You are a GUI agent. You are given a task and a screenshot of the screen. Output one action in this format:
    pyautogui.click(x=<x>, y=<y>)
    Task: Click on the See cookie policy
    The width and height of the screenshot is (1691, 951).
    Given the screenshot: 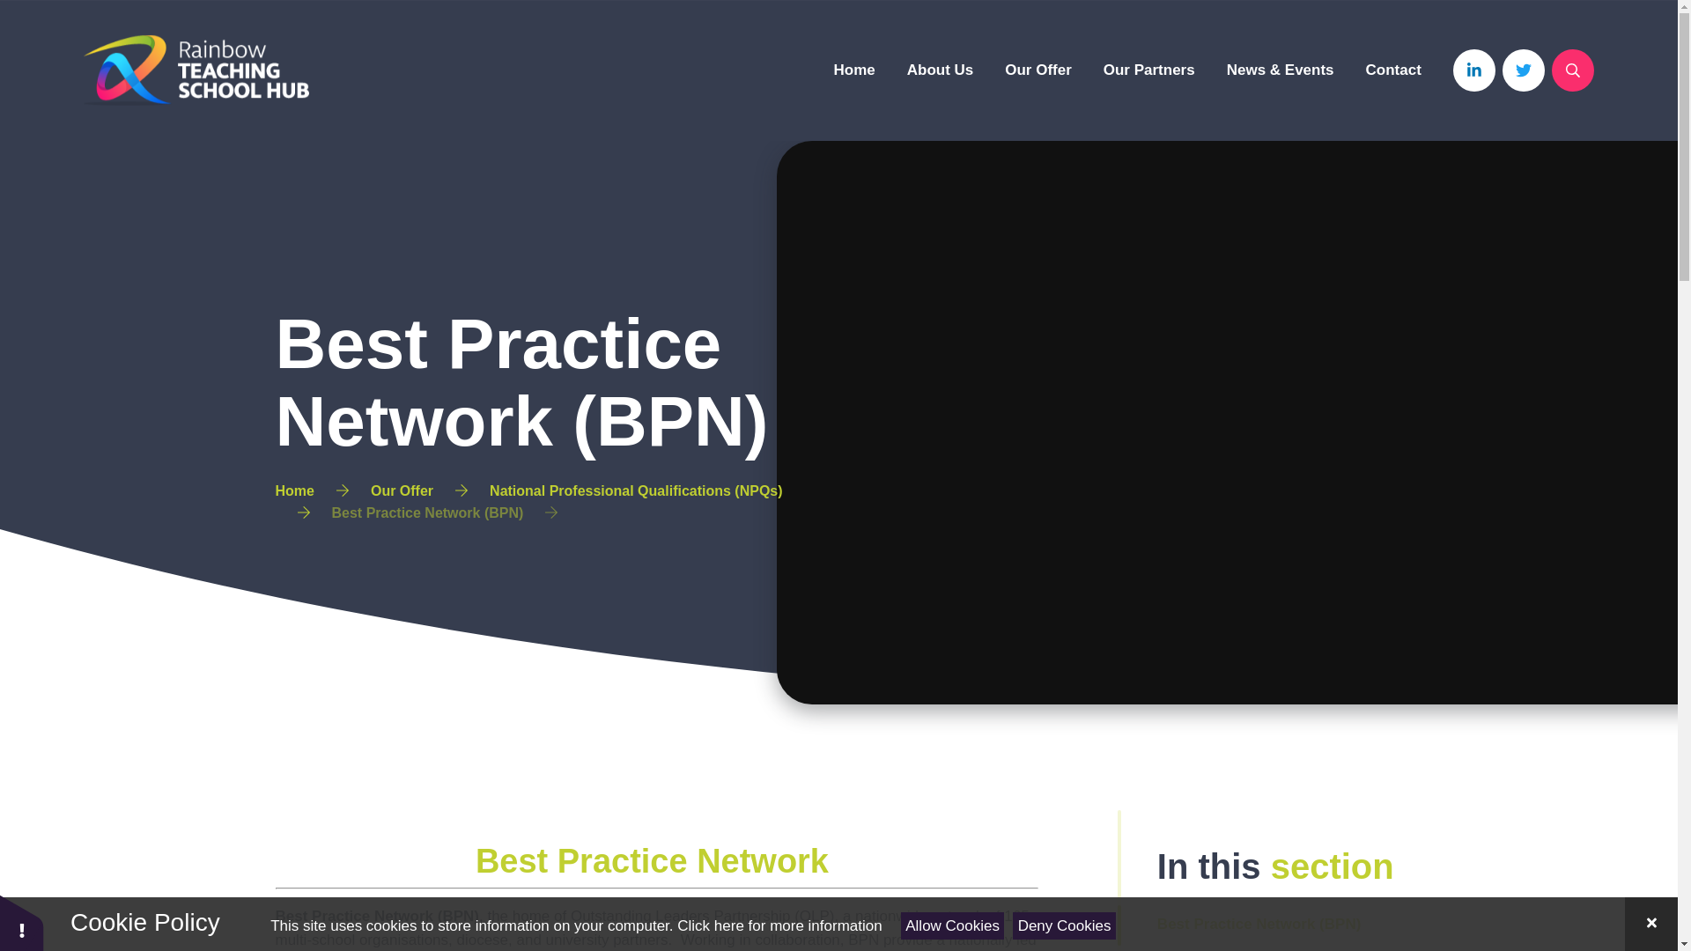 What is the action you would take?
    pyautogui.click(x=779, y=925)
    